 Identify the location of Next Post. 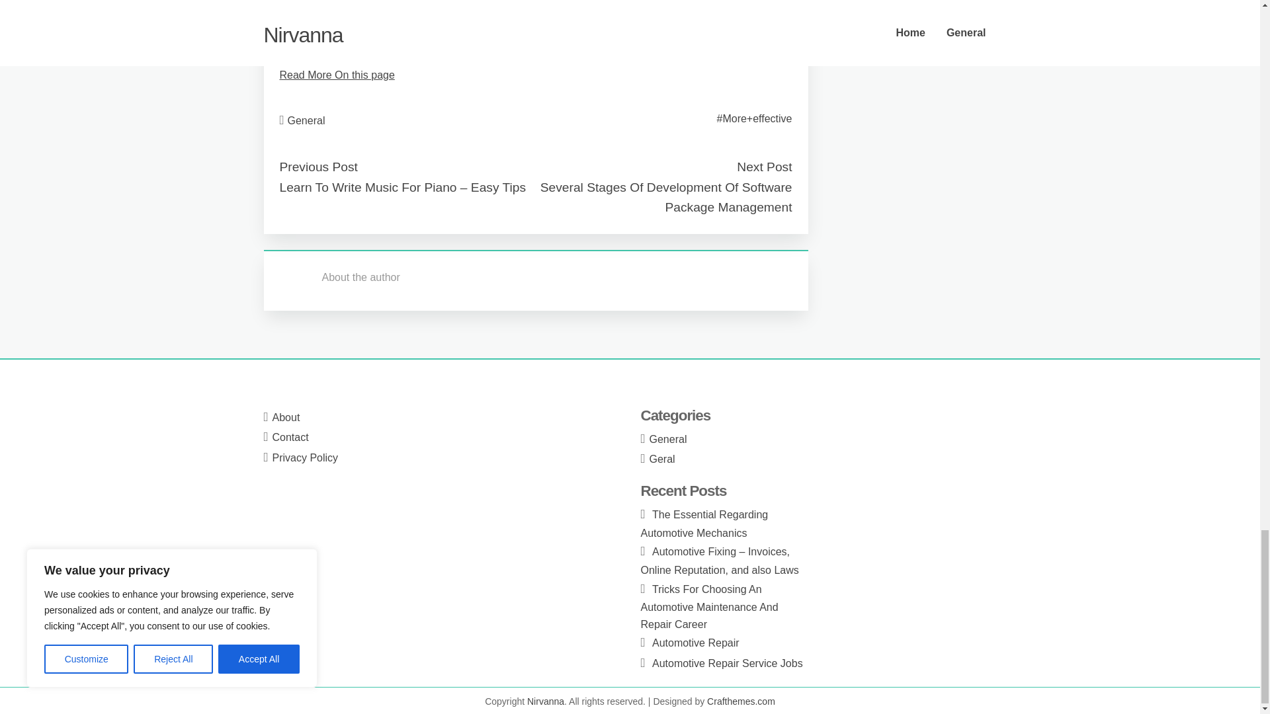
(763, 167).